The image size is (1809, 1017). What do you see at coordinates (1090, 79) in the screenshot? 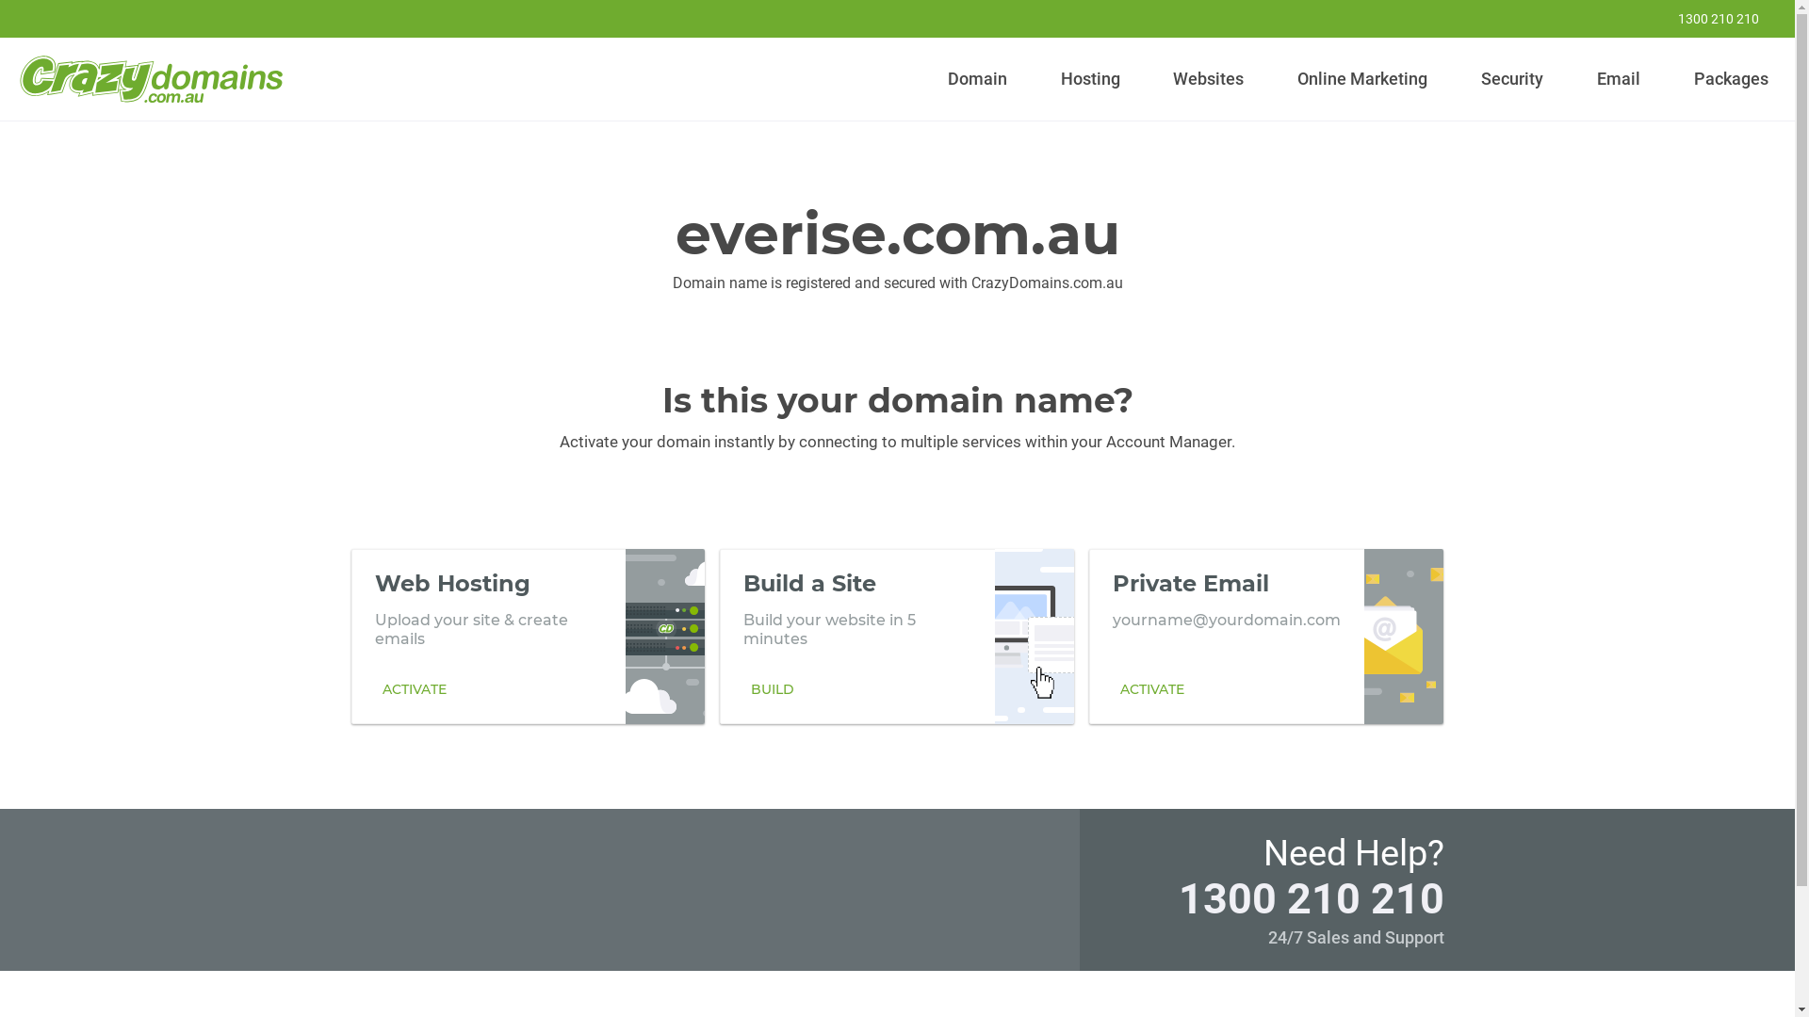
I see `Hosting` at bounding box center [1090, 79].